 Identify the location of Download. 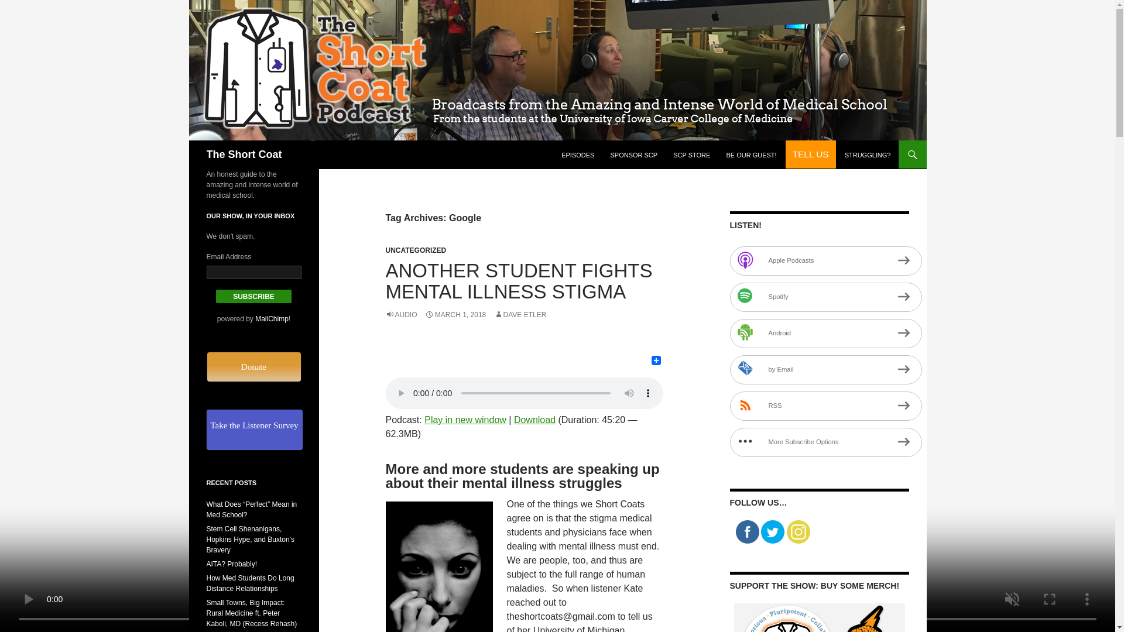
(534, 419).